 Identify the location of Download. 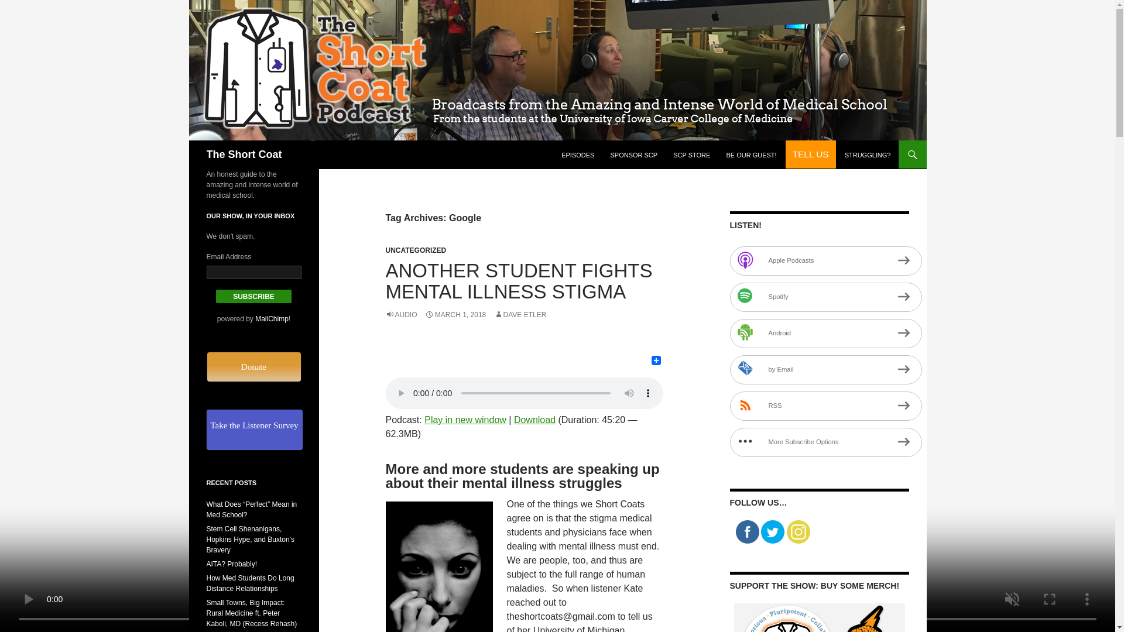
(534, 419).